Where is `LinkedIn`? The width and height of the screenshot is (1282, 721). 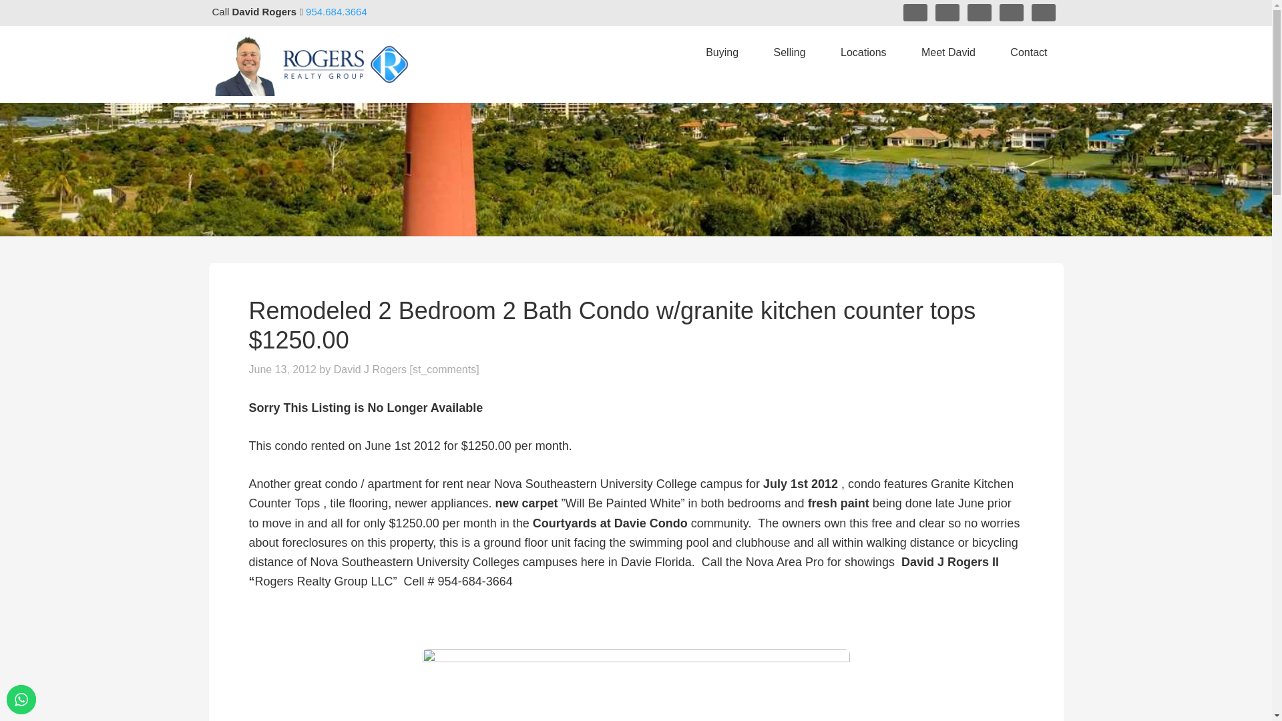
LinkedIn is located at coordinates (979, 12).